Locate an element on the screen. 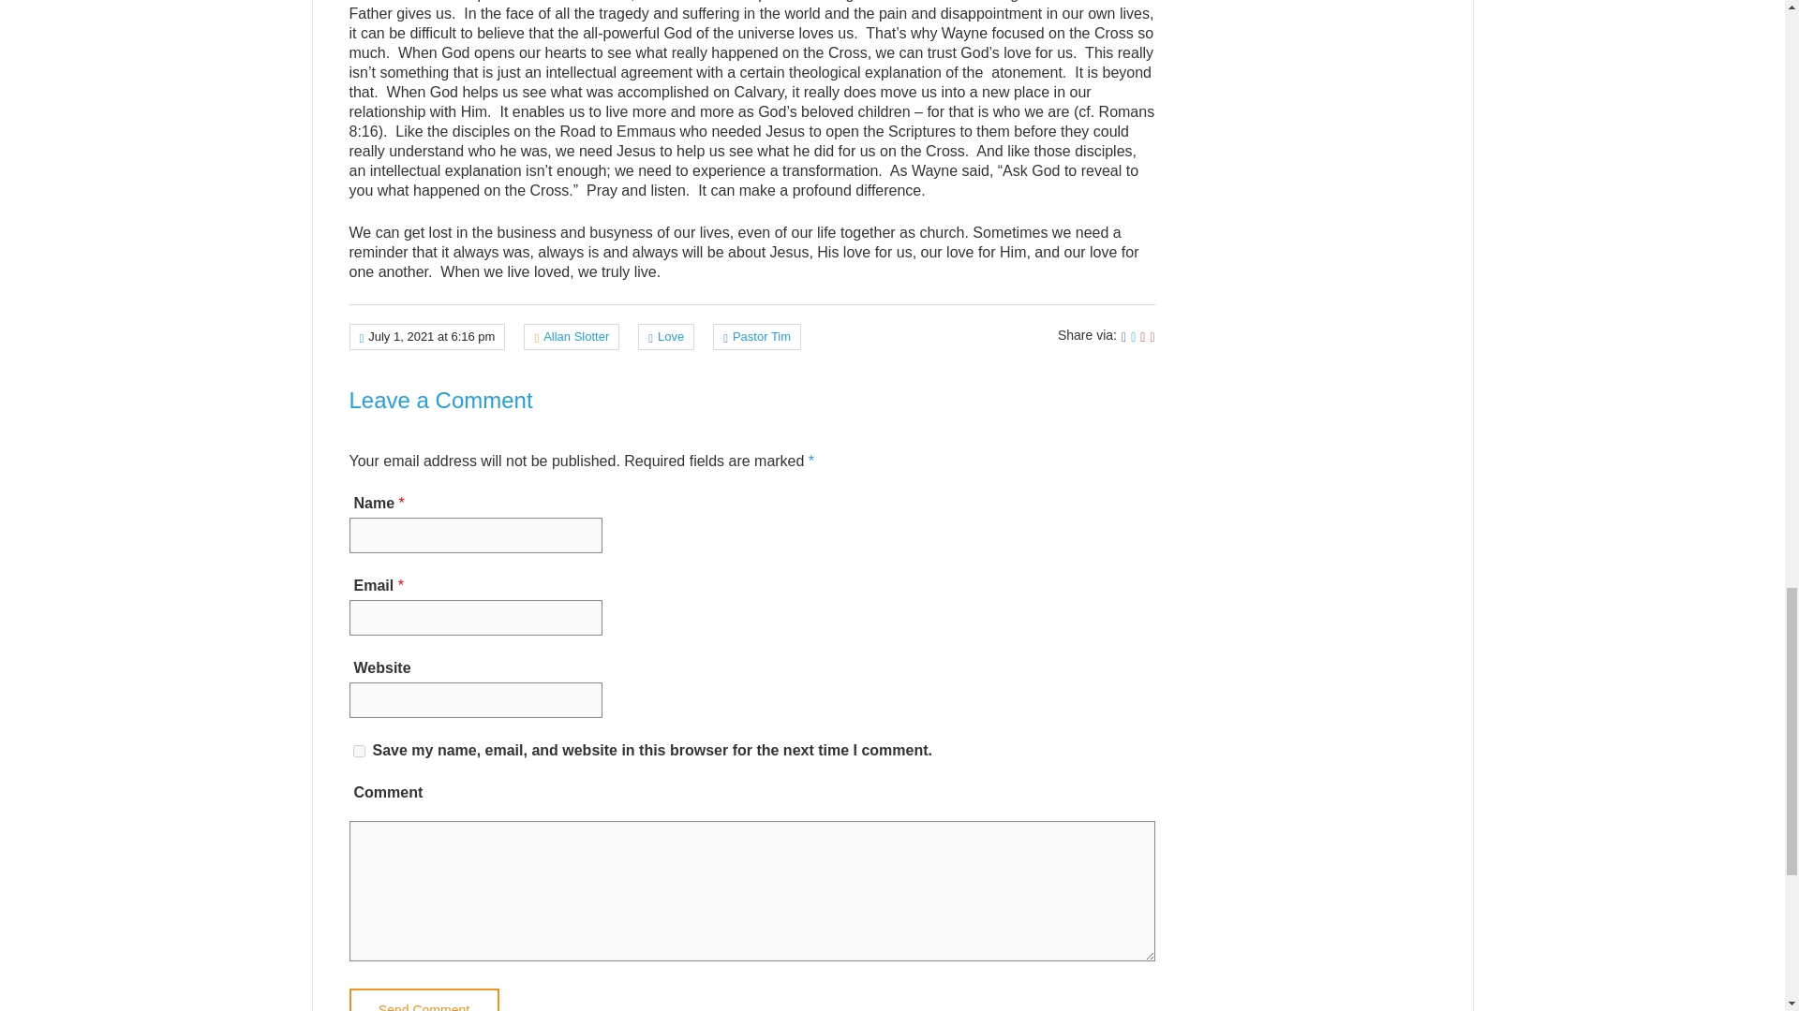 This screenshot has width=1799, height=1011. Send Comment is located at coordinates (424, 1000).